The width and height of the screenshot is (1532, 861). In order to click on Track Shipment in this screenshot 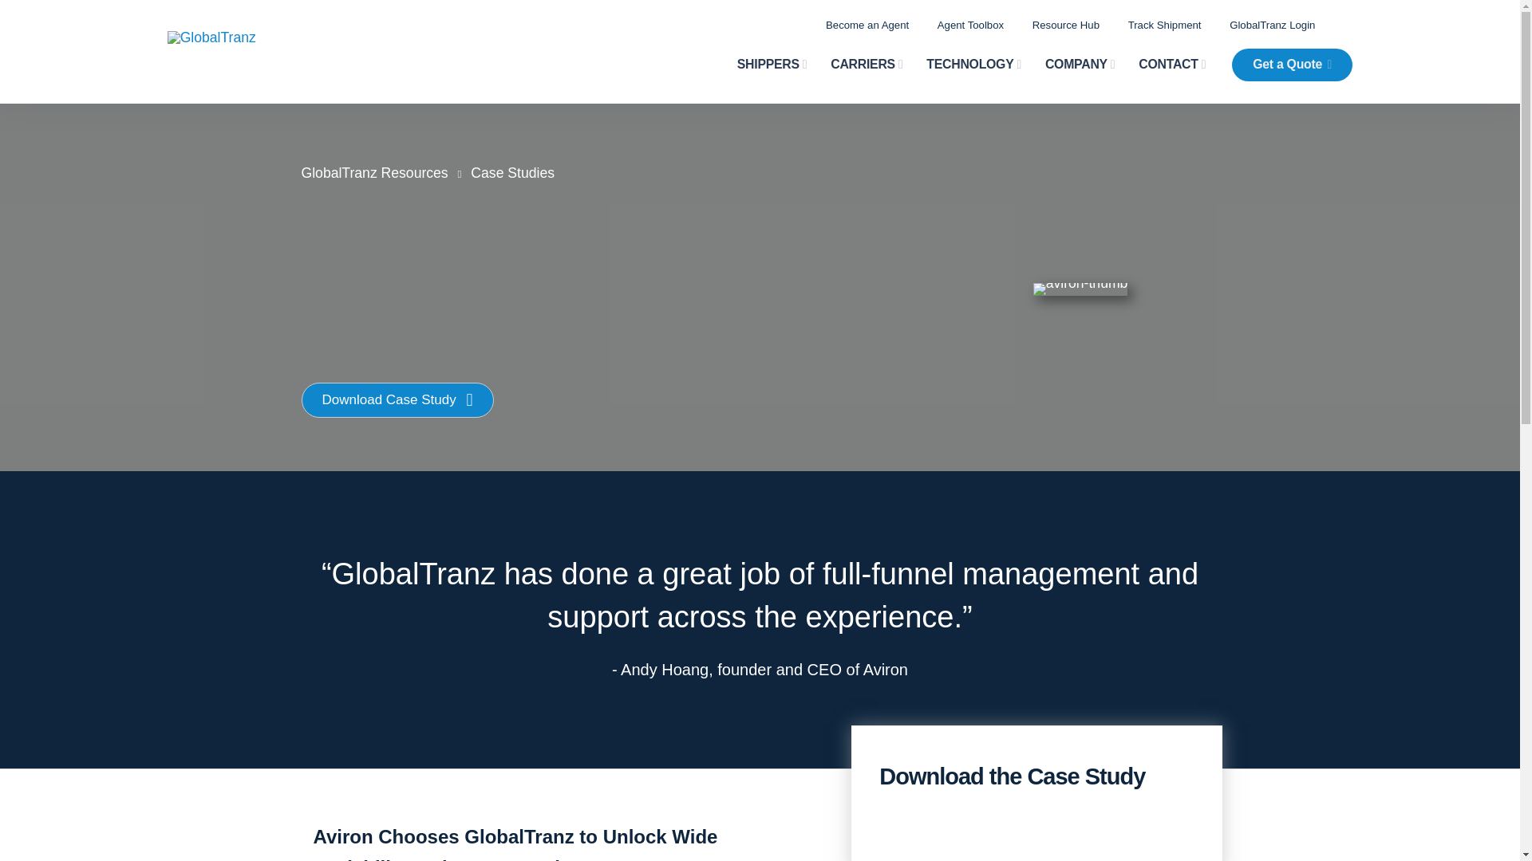, I will do `click(1164, 24)`.